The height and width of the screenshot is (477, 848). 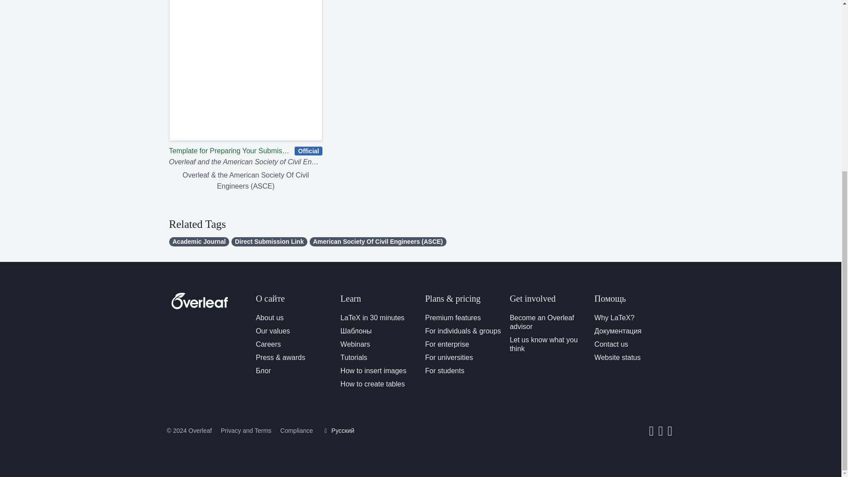 What do you see at coordinates (268, 344) in the screenshot?
I see `Careers` at bounding box center [268, 344].